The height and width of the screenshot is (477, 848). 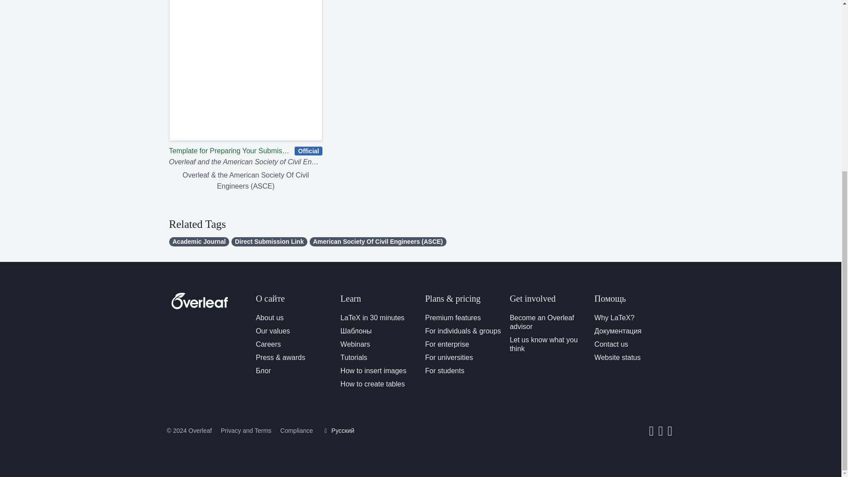 What do you see at coordinates (268, 344) in the screenshot?
I see `Careers` at bounding box center [268, 344].